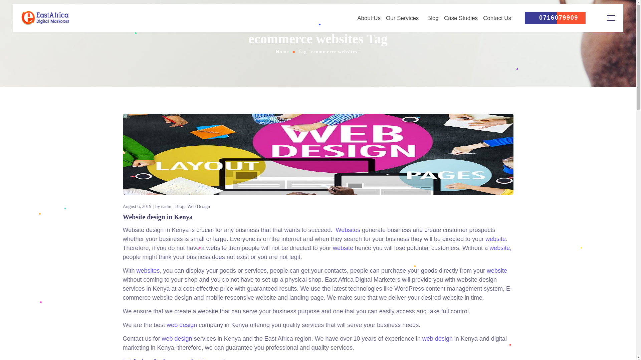 The width and height of the screenshot is (641, 360). What do you see at coordinates (158, 217) in the screenshot?
I see `Website design in Kenya` at bounding box center [158, 217].